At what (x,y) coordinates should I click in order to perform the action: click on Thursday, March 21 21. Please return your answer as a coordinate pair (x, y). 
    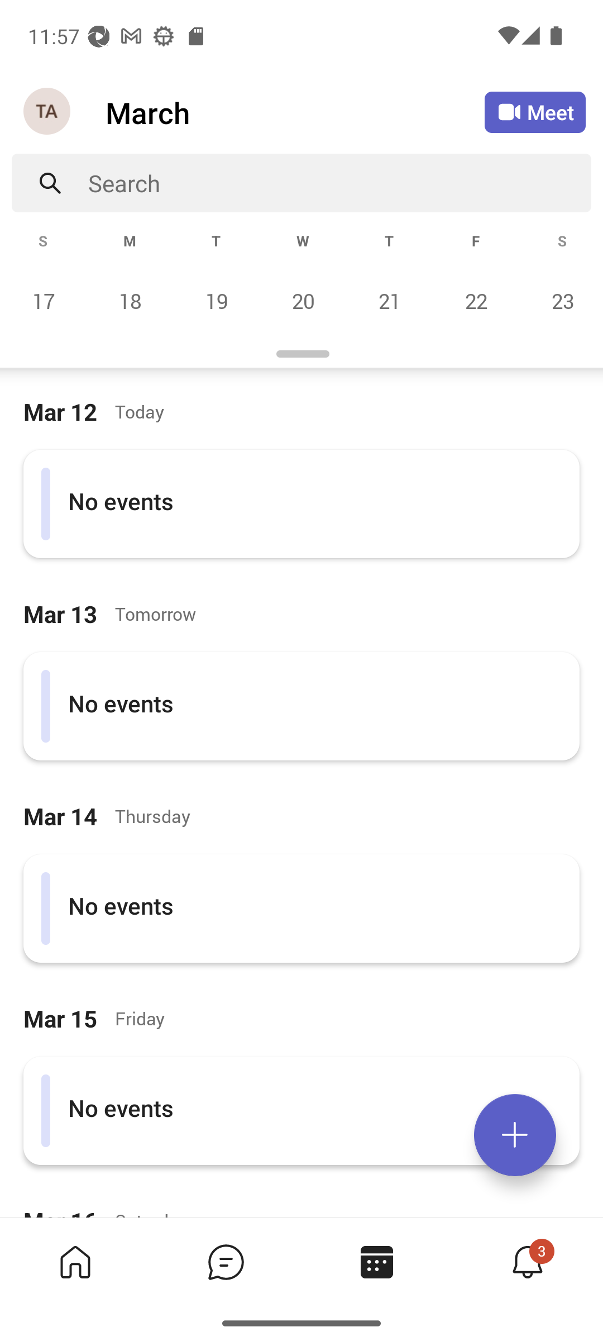
    Looking at the image, I should click on (389, 301).